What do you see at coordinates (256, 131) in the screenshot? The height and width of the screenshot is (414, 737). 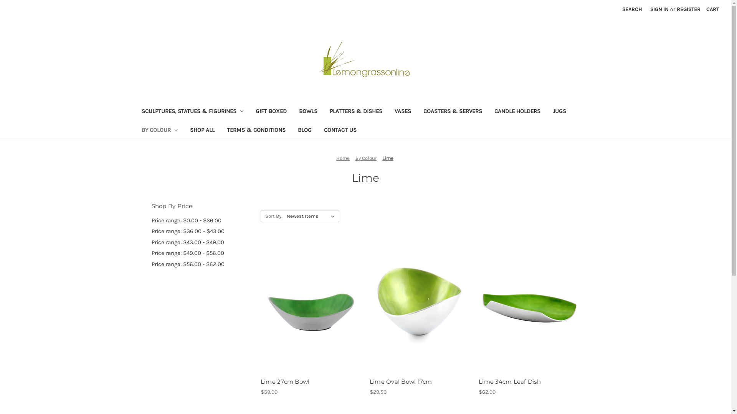 I see `TERMS & CONDITIONS` at bounding box center [256, 131].